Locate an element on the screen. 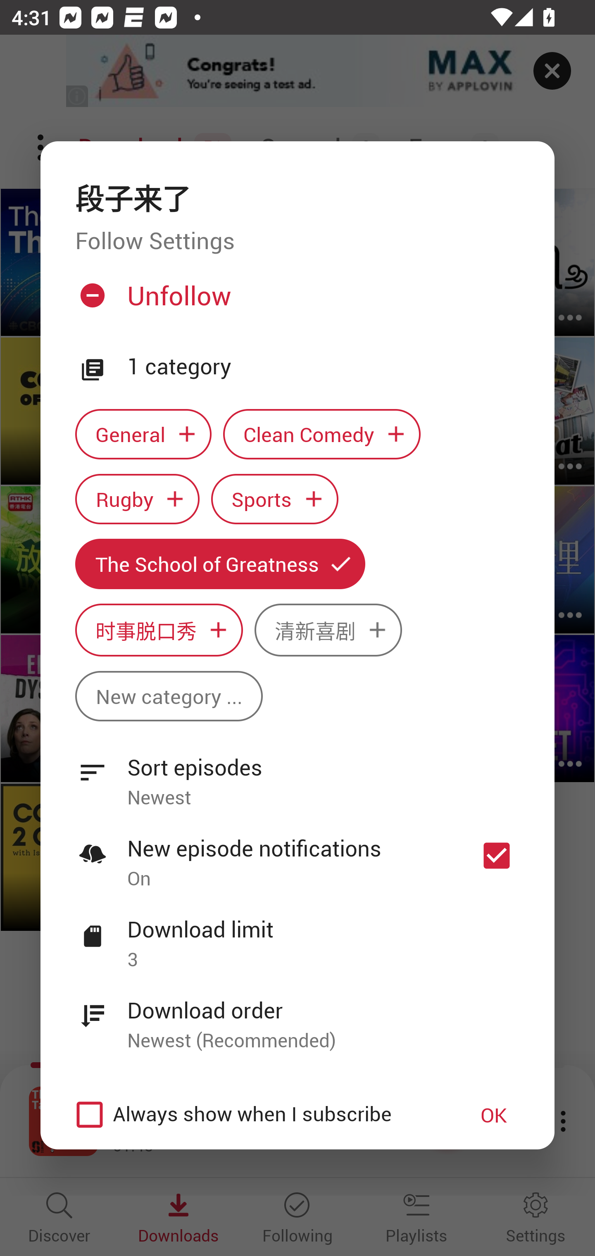 The height and width of the screenshot is (1256, 595). New episode notifications is located at coordinates (497, 856).